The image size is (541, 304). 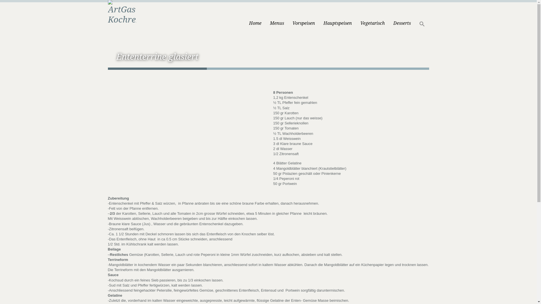 What do you see at coordinates (338, 16) in the screenshot?
I see `Hauptspeisen` at bounding box center [338, 16].